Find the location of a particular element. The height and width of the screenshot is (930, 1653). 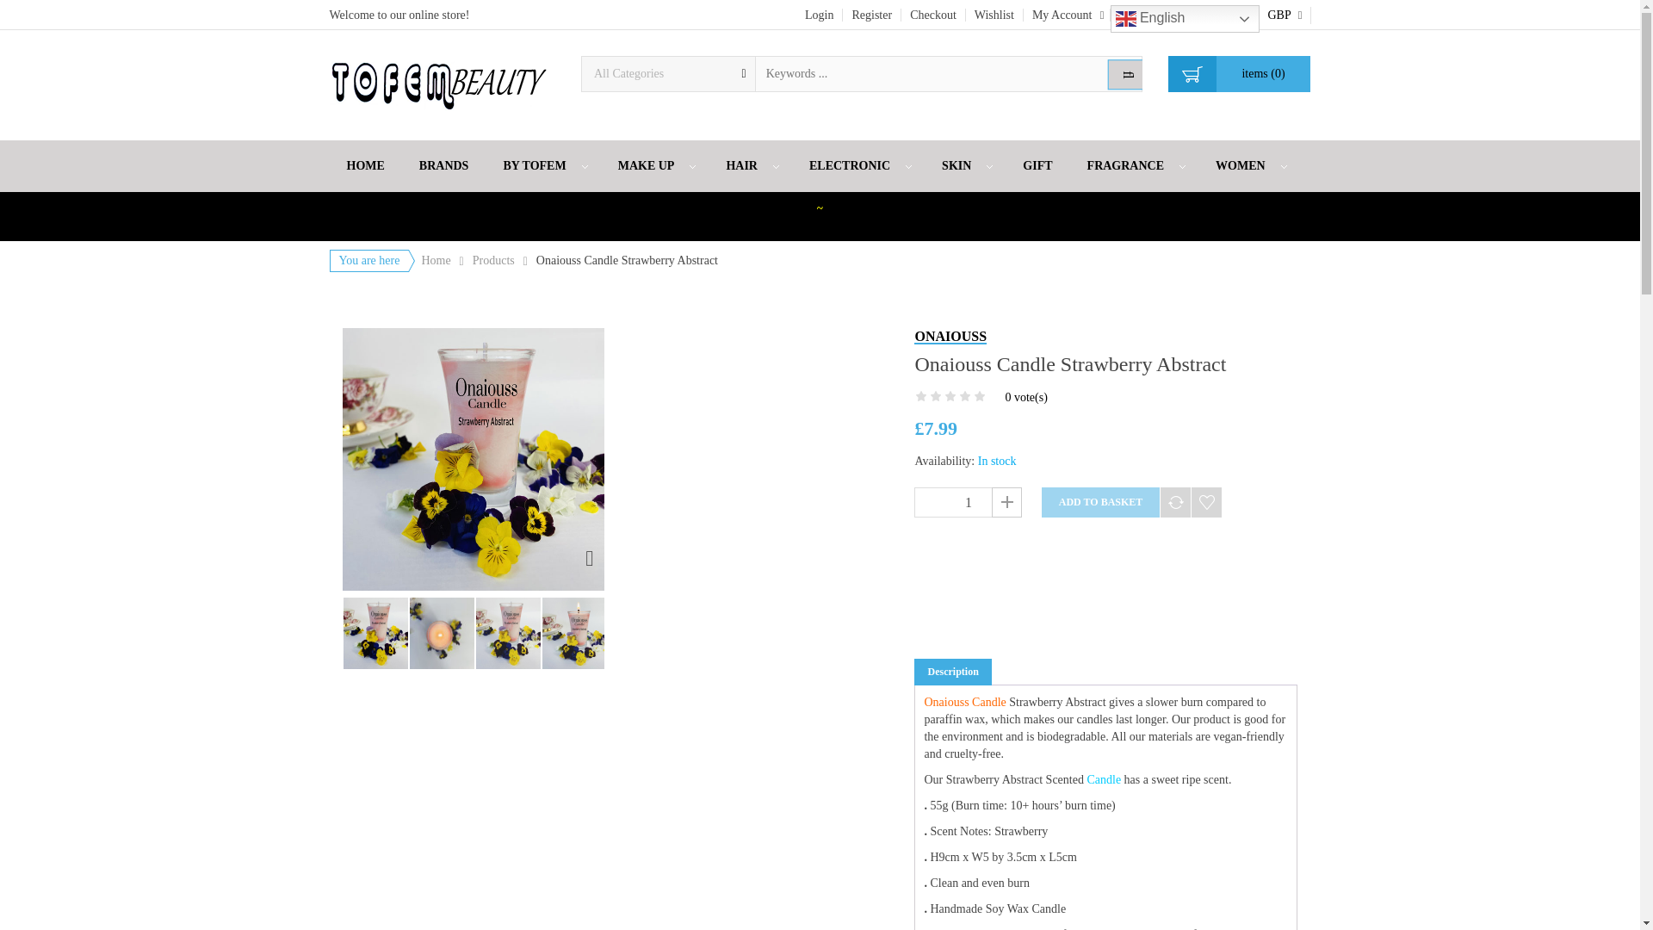

English is located at coordinates (1185, 19).